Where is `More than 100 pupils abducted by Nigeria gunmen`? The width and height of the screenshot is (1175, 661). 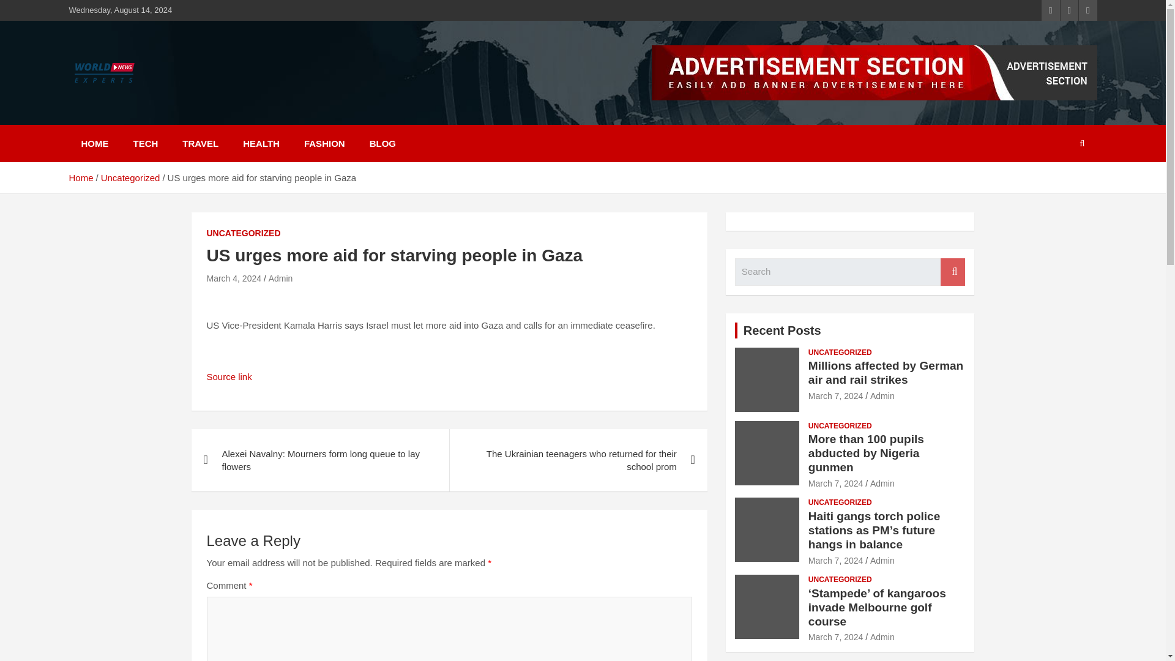
More than 100 pupils abducted by Nigeria gunmen is located at coordinates (836, 484).